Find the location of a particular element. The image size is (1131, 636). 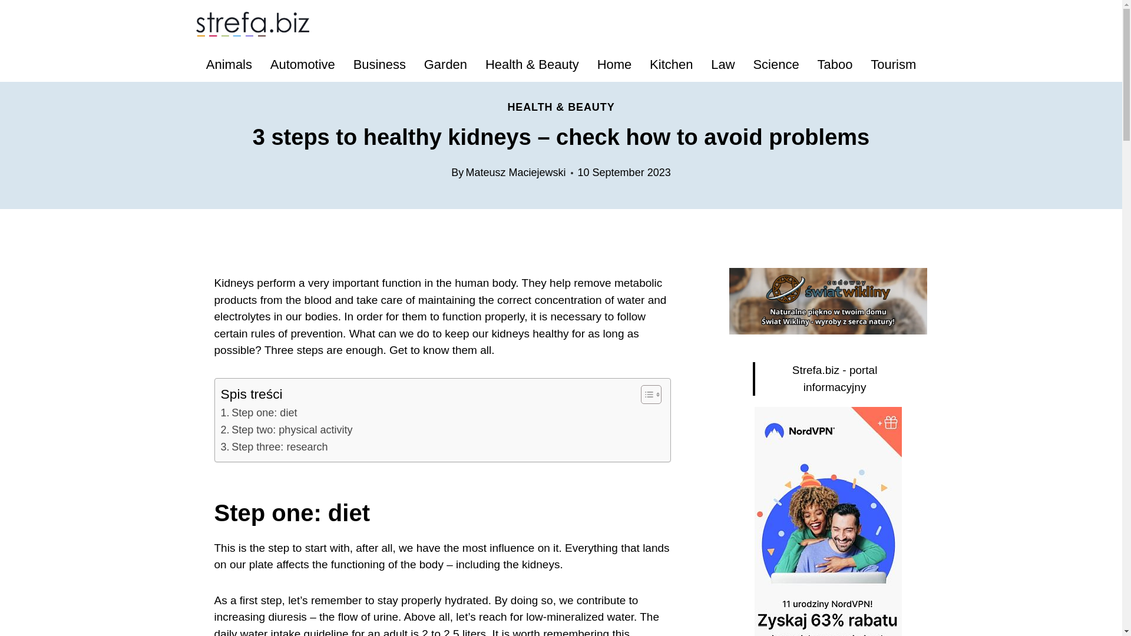

Step three: research is located at coordinates (274, 448).